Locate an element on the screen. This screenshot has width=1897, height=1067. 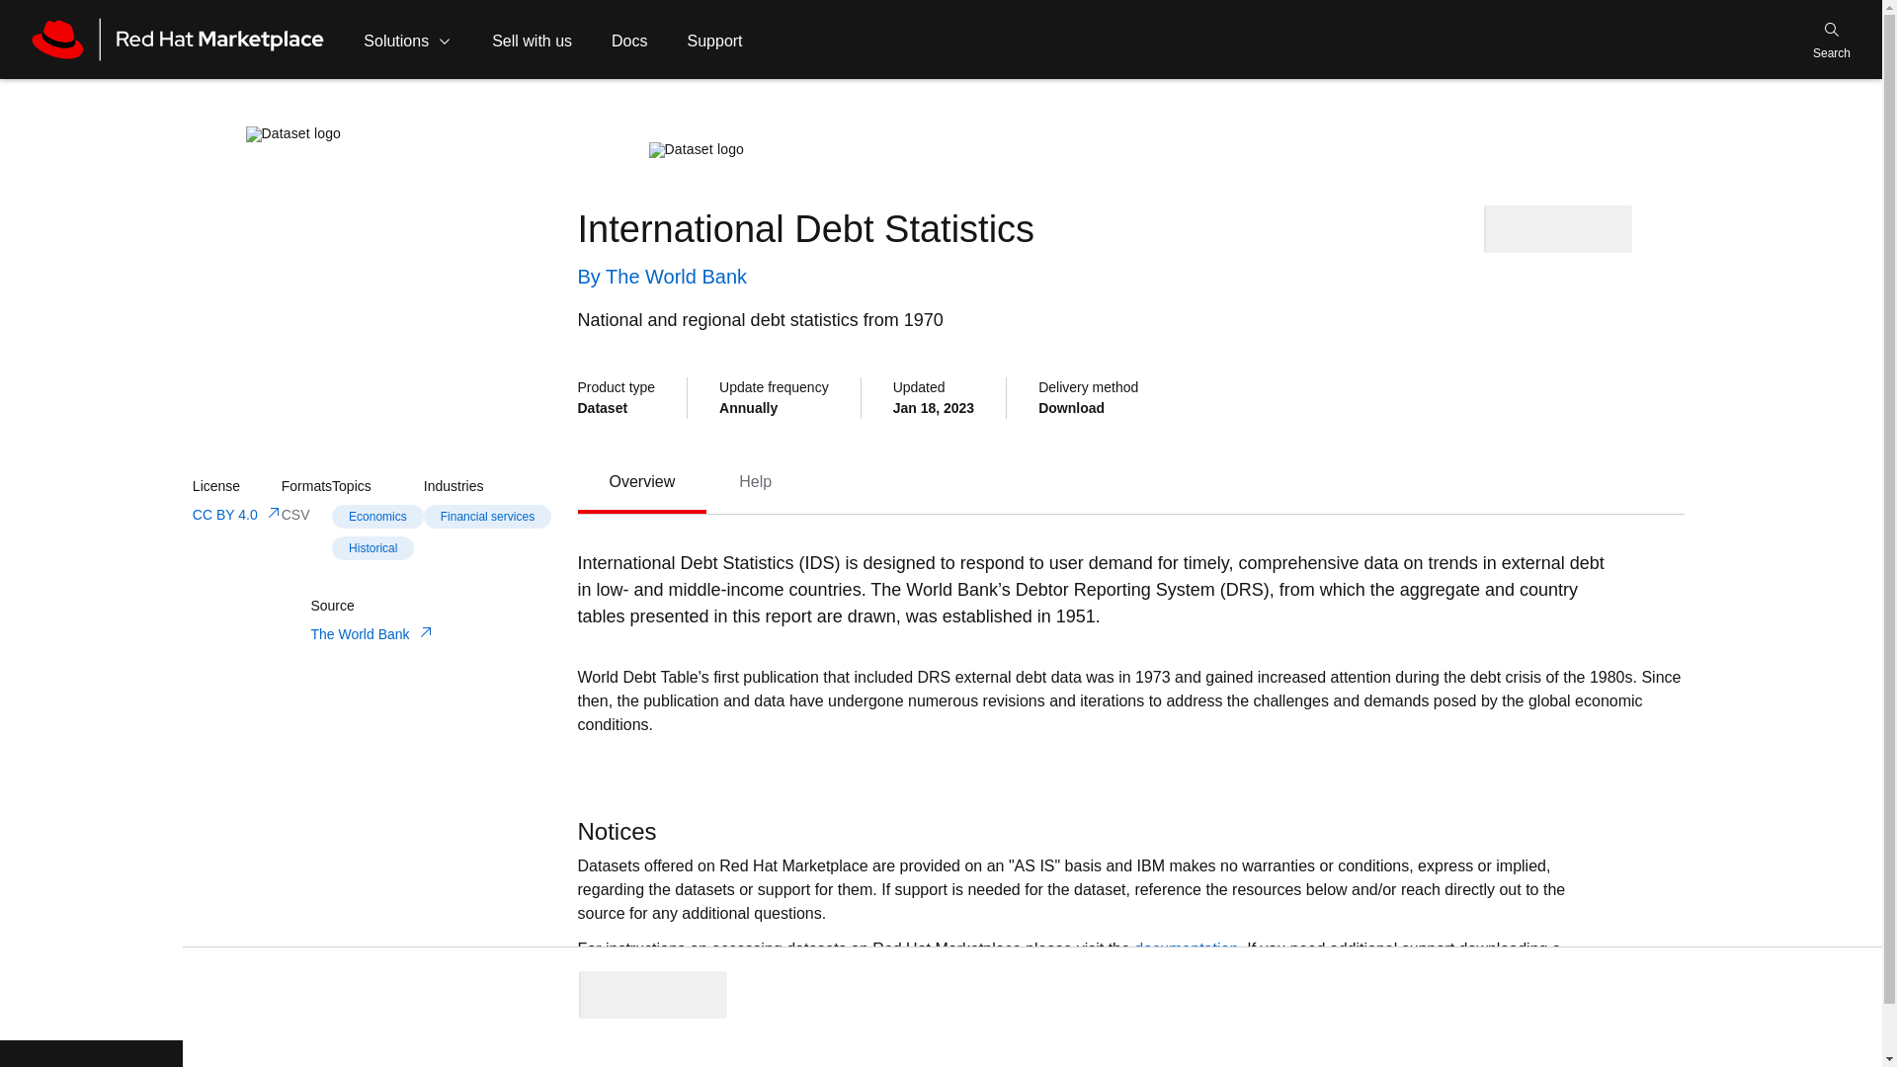
Economics is located at coordinates (377, 518).